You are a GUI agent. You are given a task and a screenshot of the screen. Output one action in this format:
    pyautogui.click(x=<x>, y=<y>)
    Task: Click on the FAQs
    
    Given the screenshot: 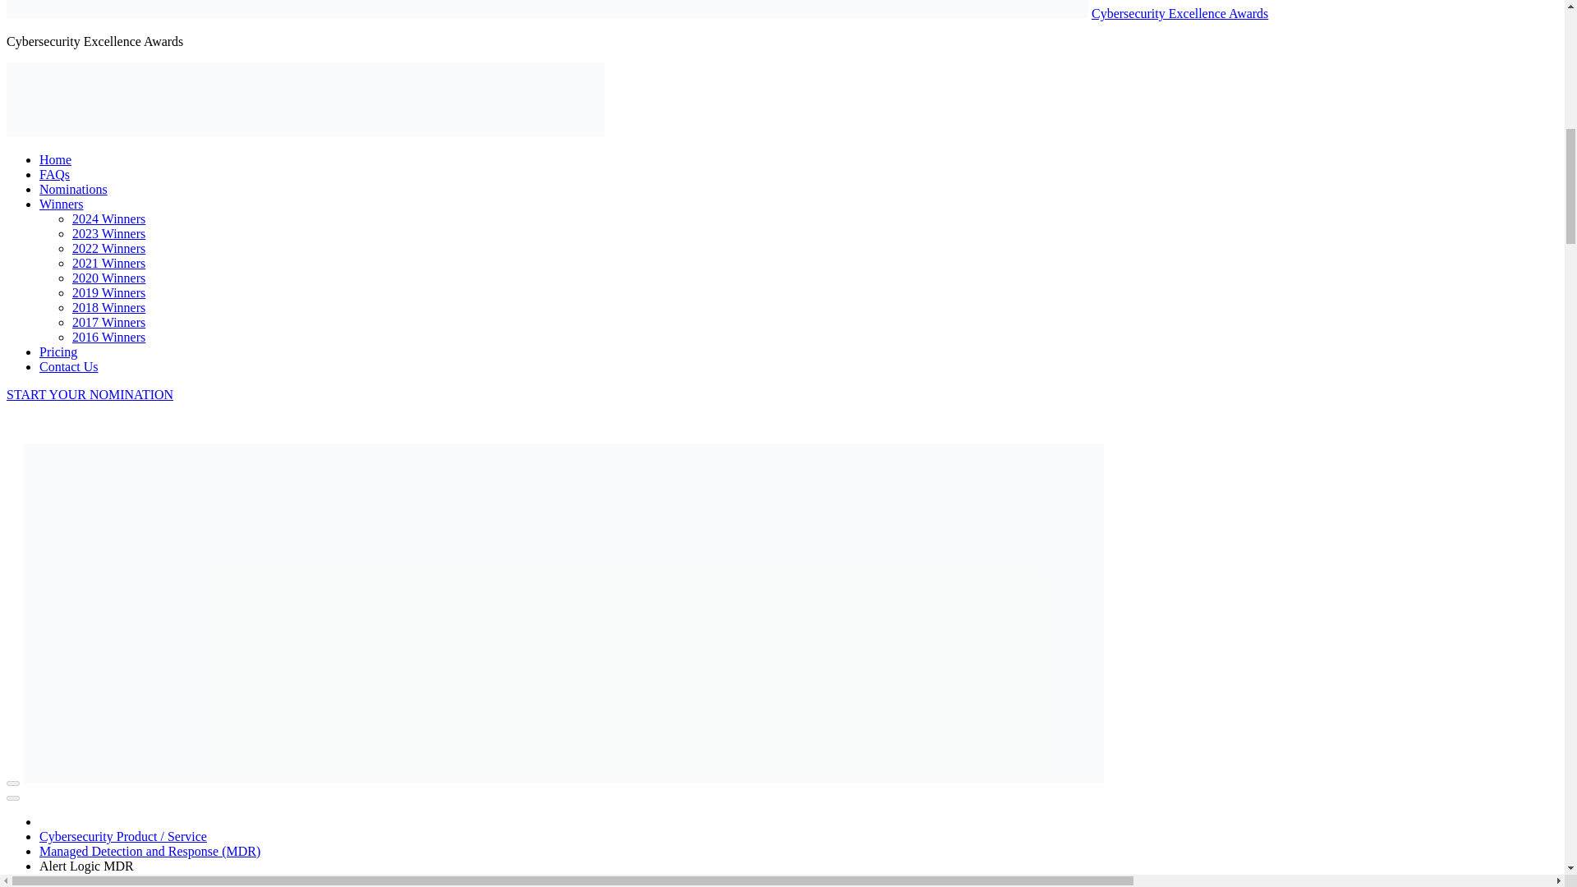 What is the action you would take?
    pyautogui.click(x=54, y=174)
    